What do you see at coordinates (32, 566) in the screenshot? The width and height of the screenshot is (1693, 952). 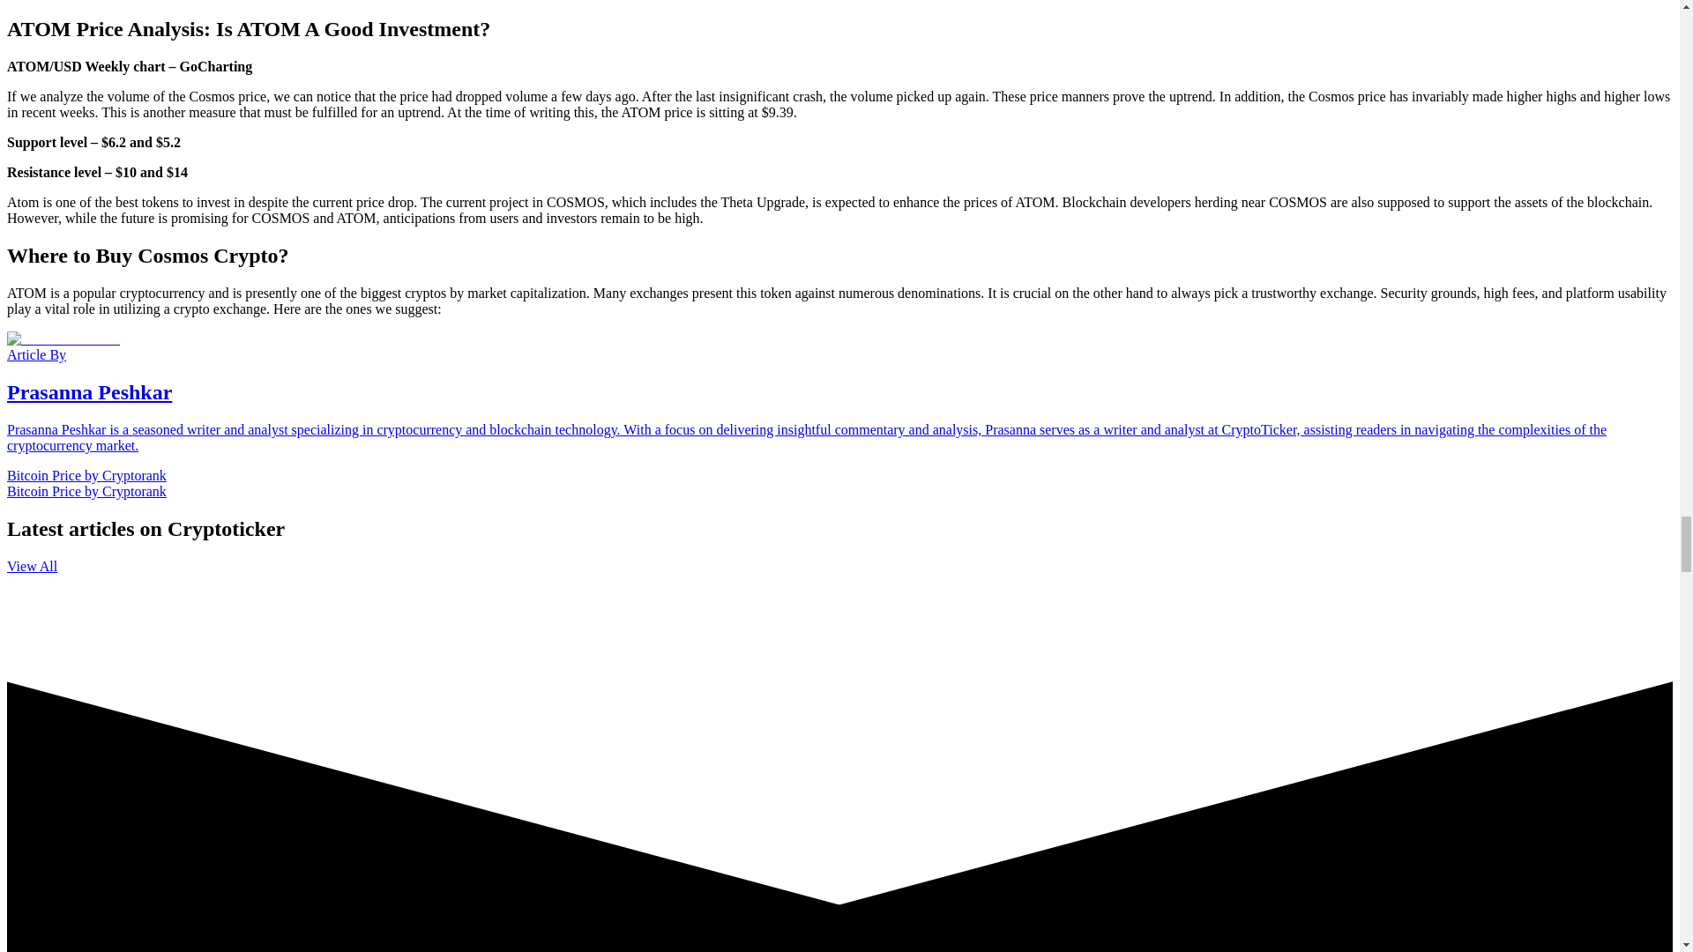 I see `View All` at bounding box center [32, 566].